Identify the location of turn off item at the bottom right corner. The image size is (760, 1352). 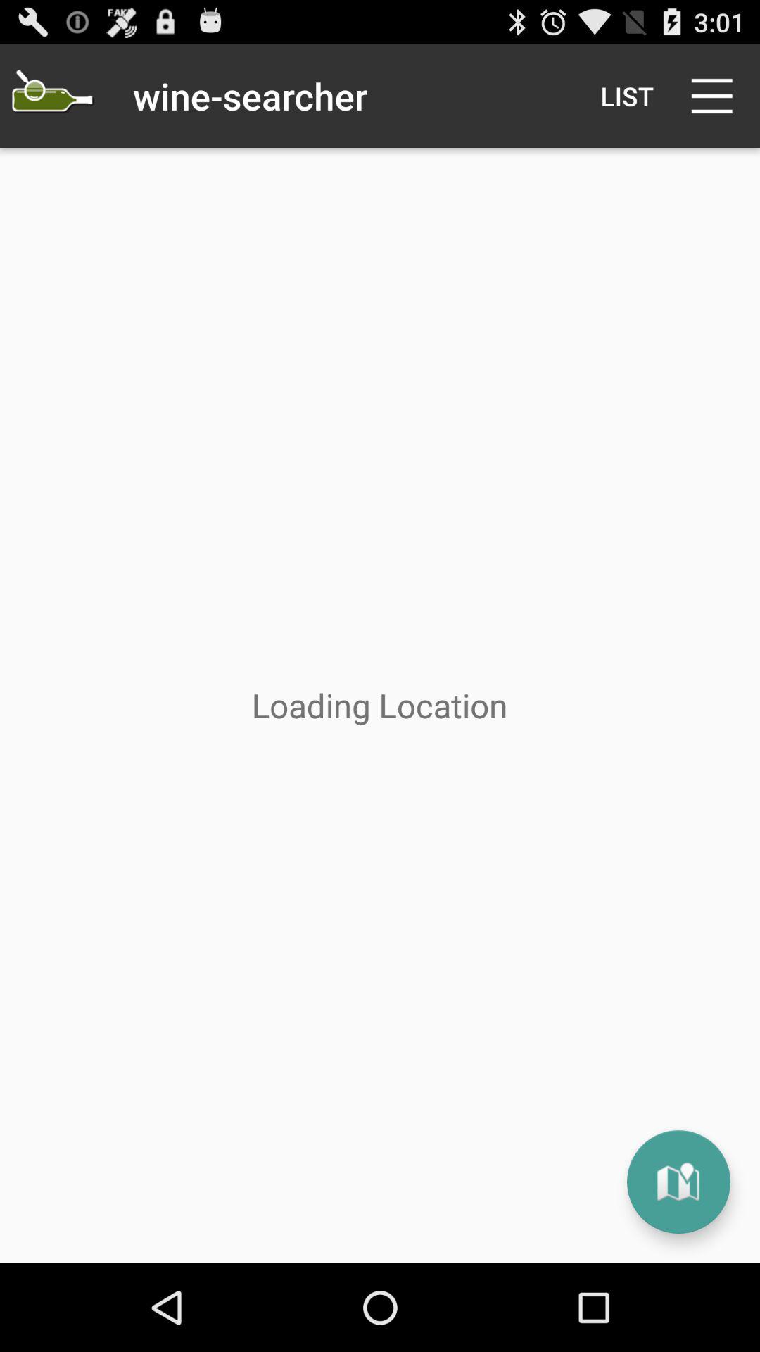
(678, 1182).